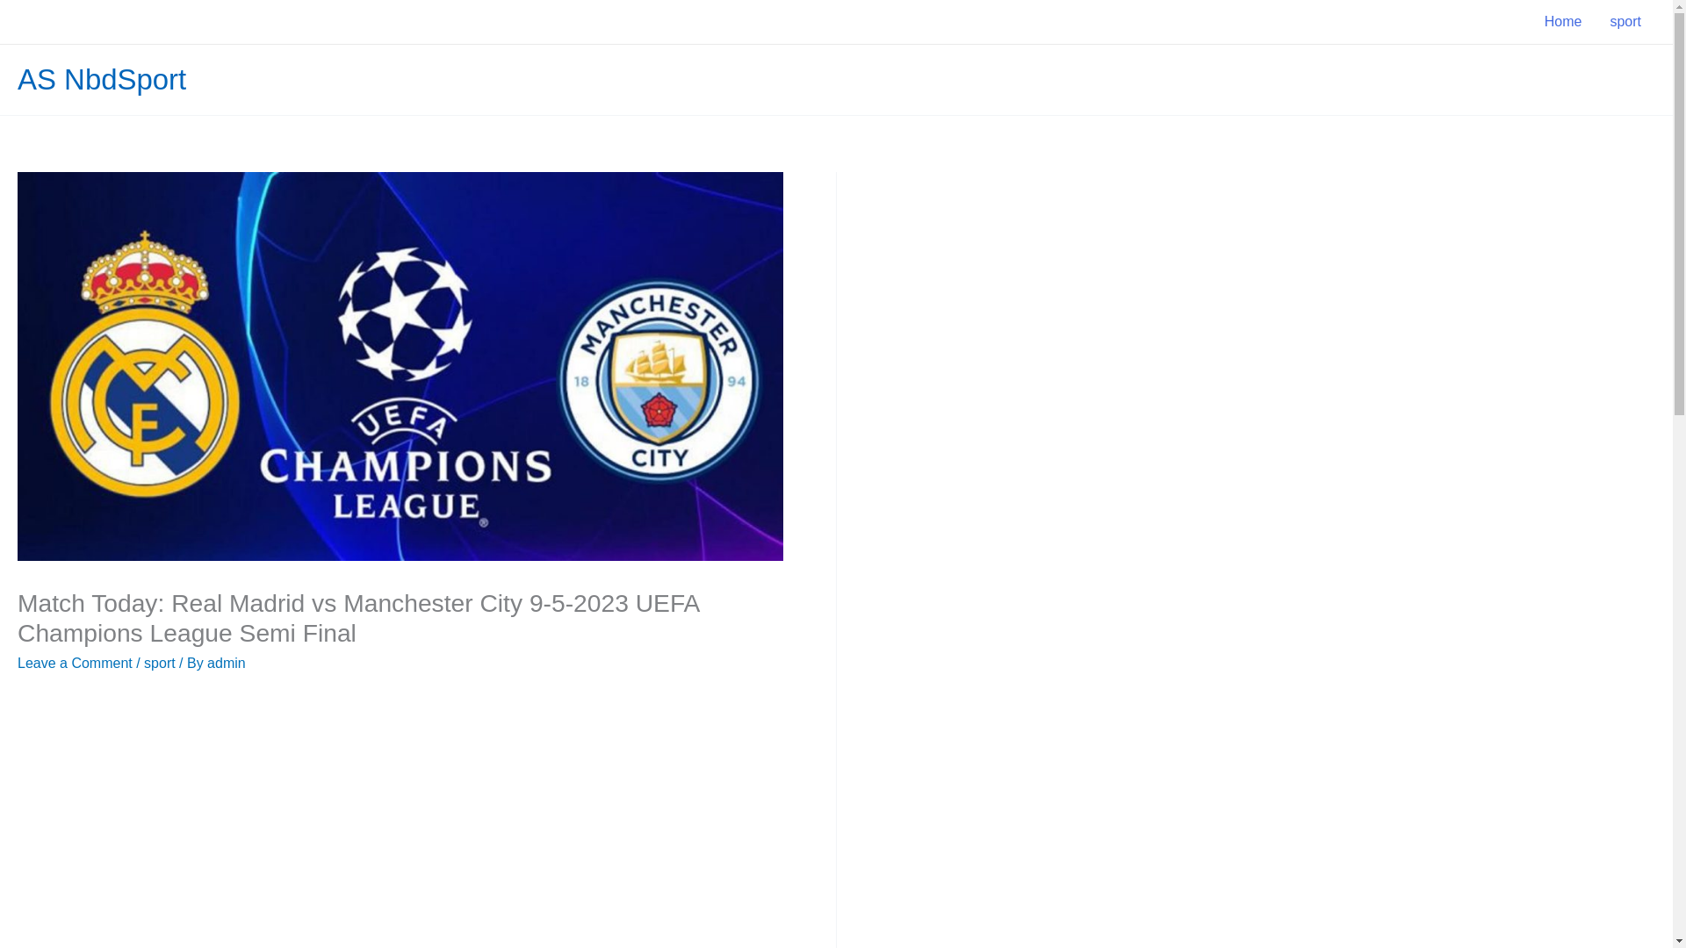 The height and width of the screenshot is (948, 1686). What do you see at coordinates (159, 663) in the screenshot?
I see `sport` at bounding box center [159, 663].